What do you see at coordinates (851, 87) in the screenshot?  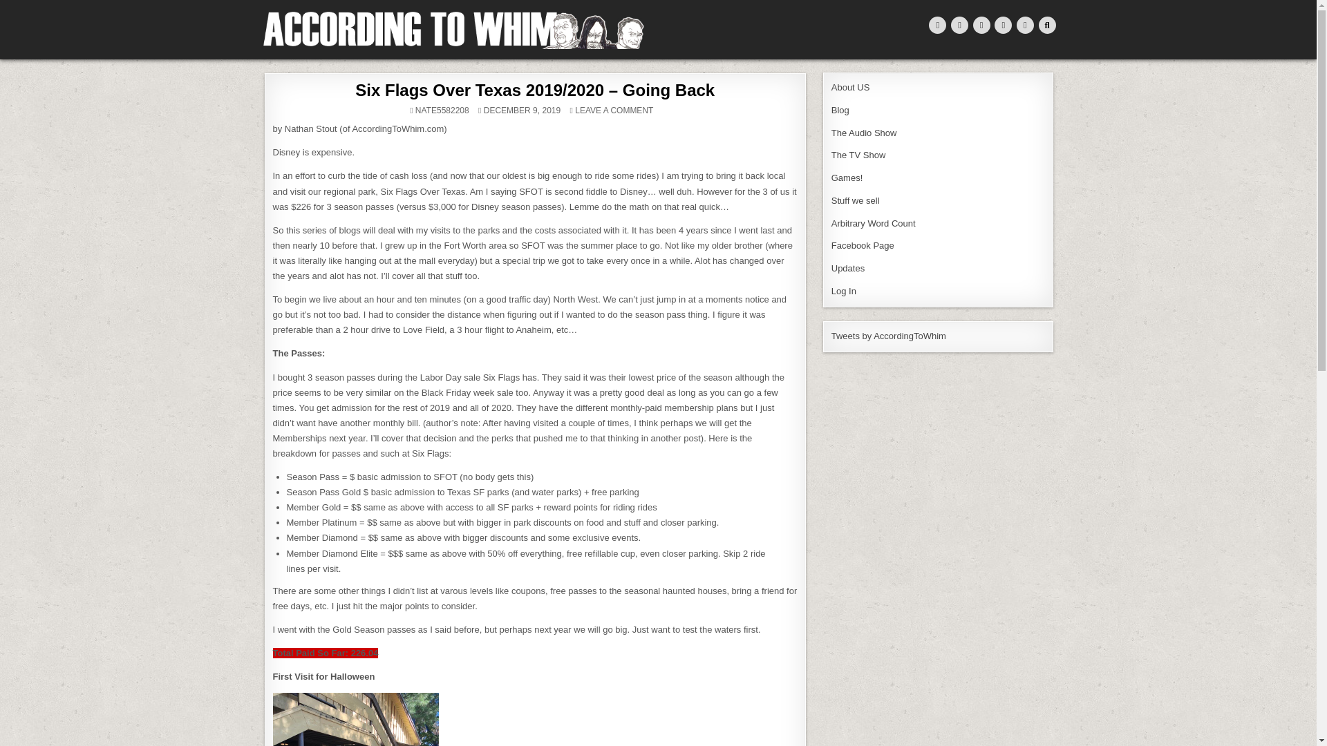 I see `About US` at bounding box center [851, 87].